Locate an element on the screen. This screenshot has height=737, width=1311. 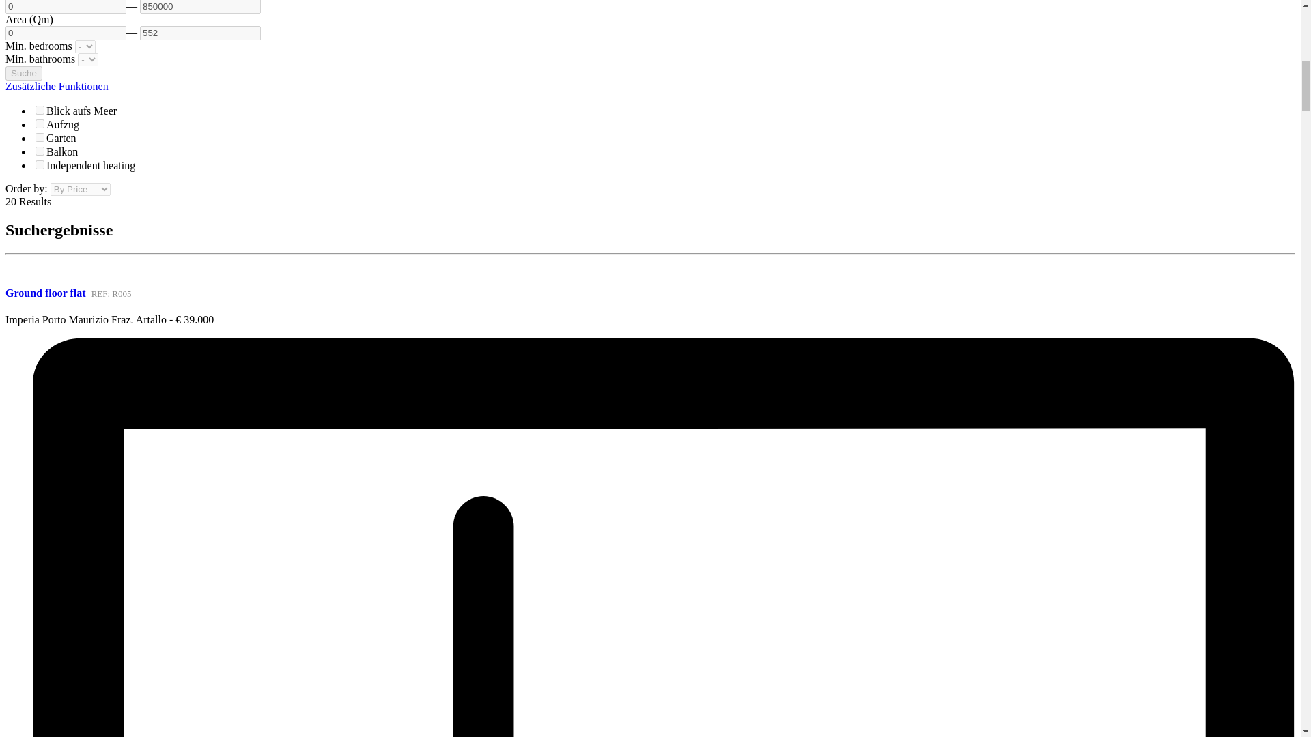
0 is located at coordinates (66, 7).